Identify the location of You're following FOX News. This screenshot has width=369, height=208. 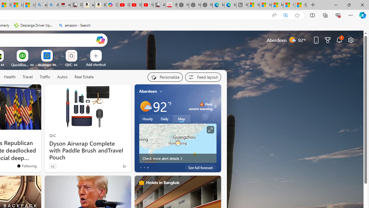
(27, 166).